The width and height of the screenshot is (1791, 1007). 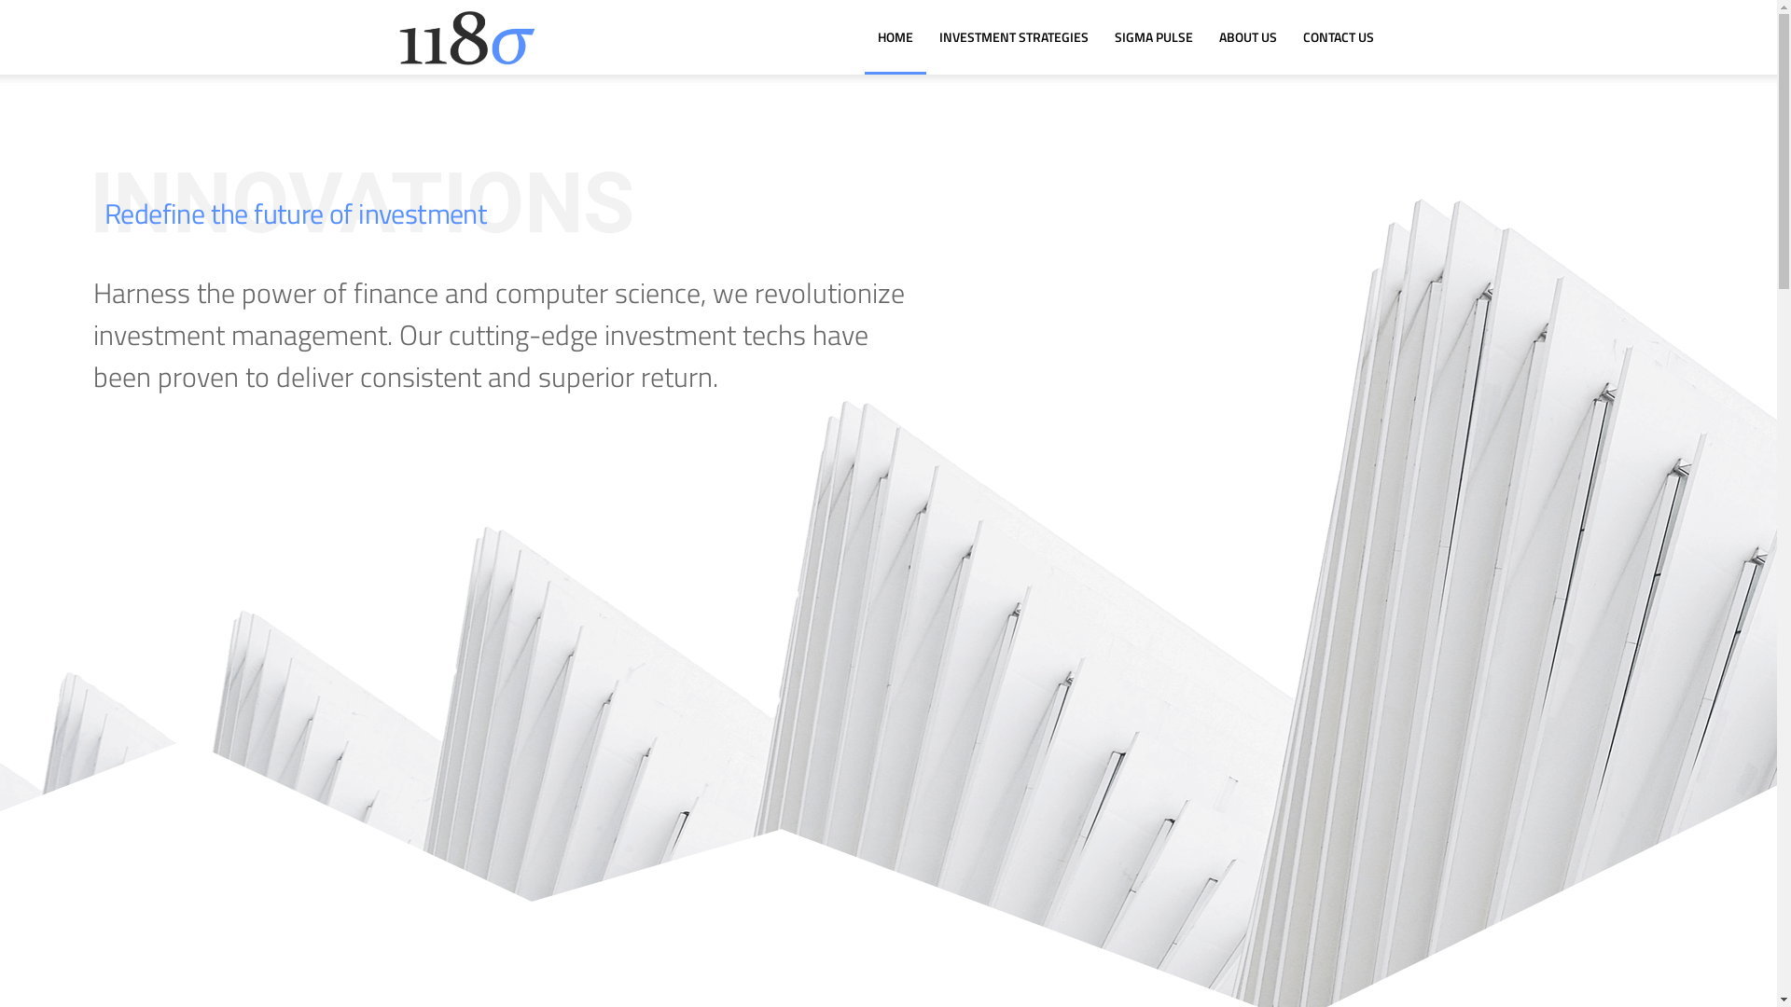 I want to click on INVESTMENT STRATEGIES, so click(x=1013, y=37).